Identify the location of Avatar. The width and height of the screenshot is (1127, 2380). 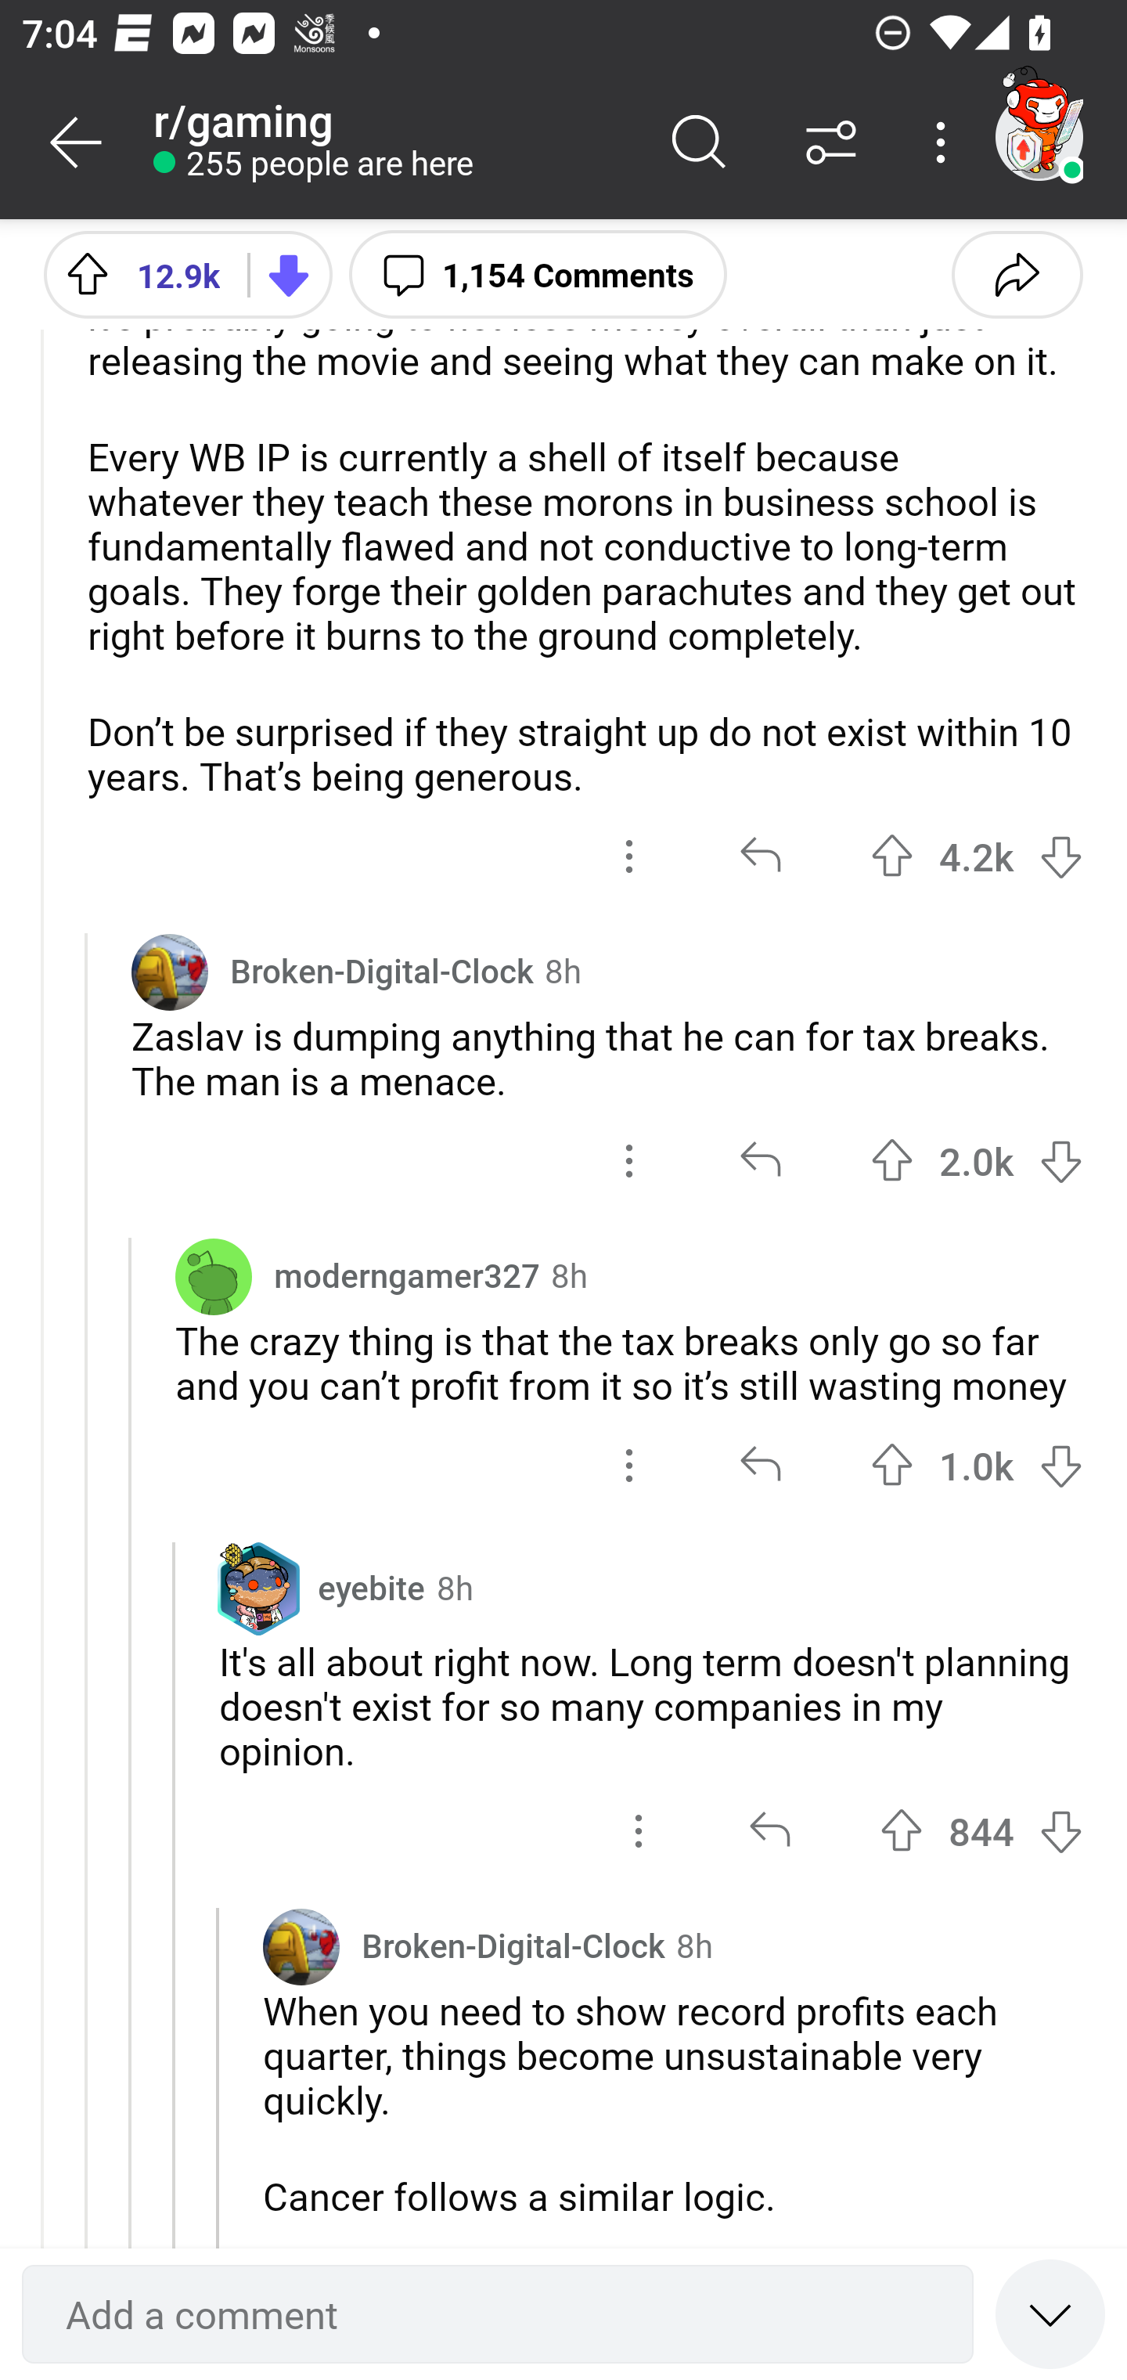
(170, 971).